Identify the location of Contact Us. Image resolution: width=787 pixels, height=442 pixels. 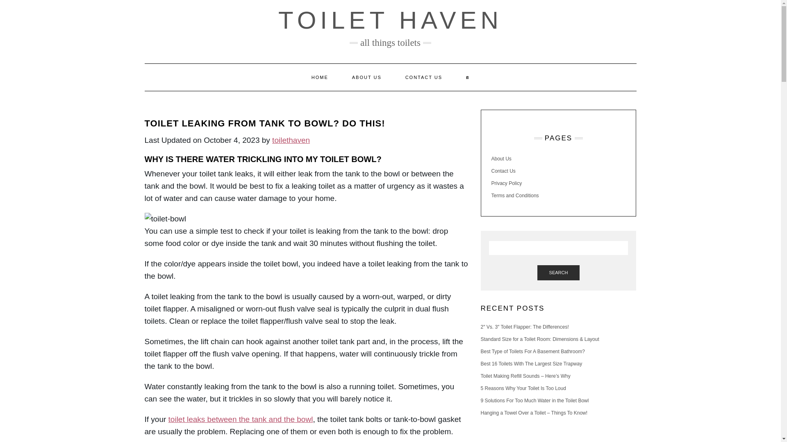
(503, 171).